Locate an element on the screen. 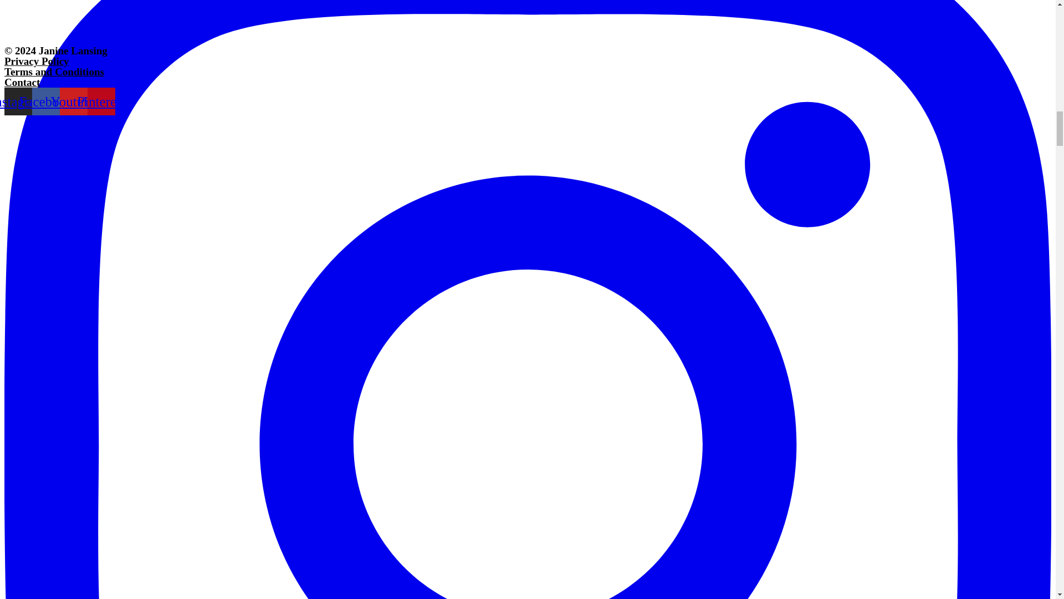  Facebook is located at coordinates (45, 101).